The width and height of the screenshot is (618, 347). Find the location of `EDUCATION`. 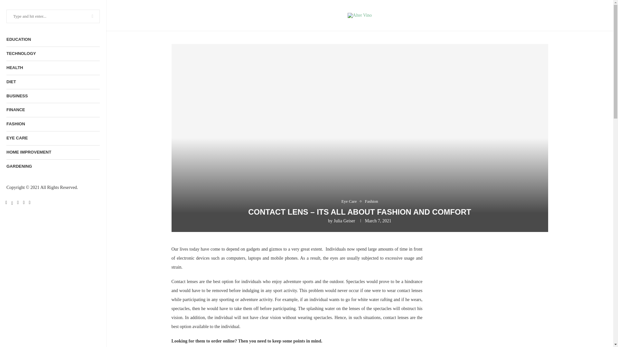

EDUCATION is located at coordinates (53, 39).